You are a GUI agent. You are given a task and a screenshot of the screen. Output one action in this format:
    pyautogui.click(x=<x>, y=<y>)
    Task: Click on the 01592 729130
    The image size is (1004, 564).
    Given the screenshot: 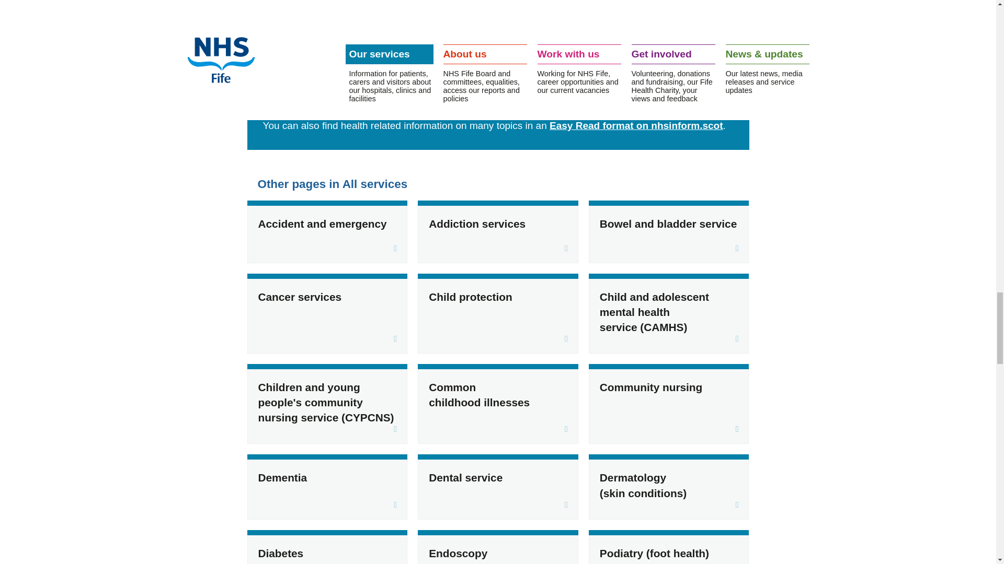 What is the action you would take?
    pyautogui.click(x=528, y=81)
    